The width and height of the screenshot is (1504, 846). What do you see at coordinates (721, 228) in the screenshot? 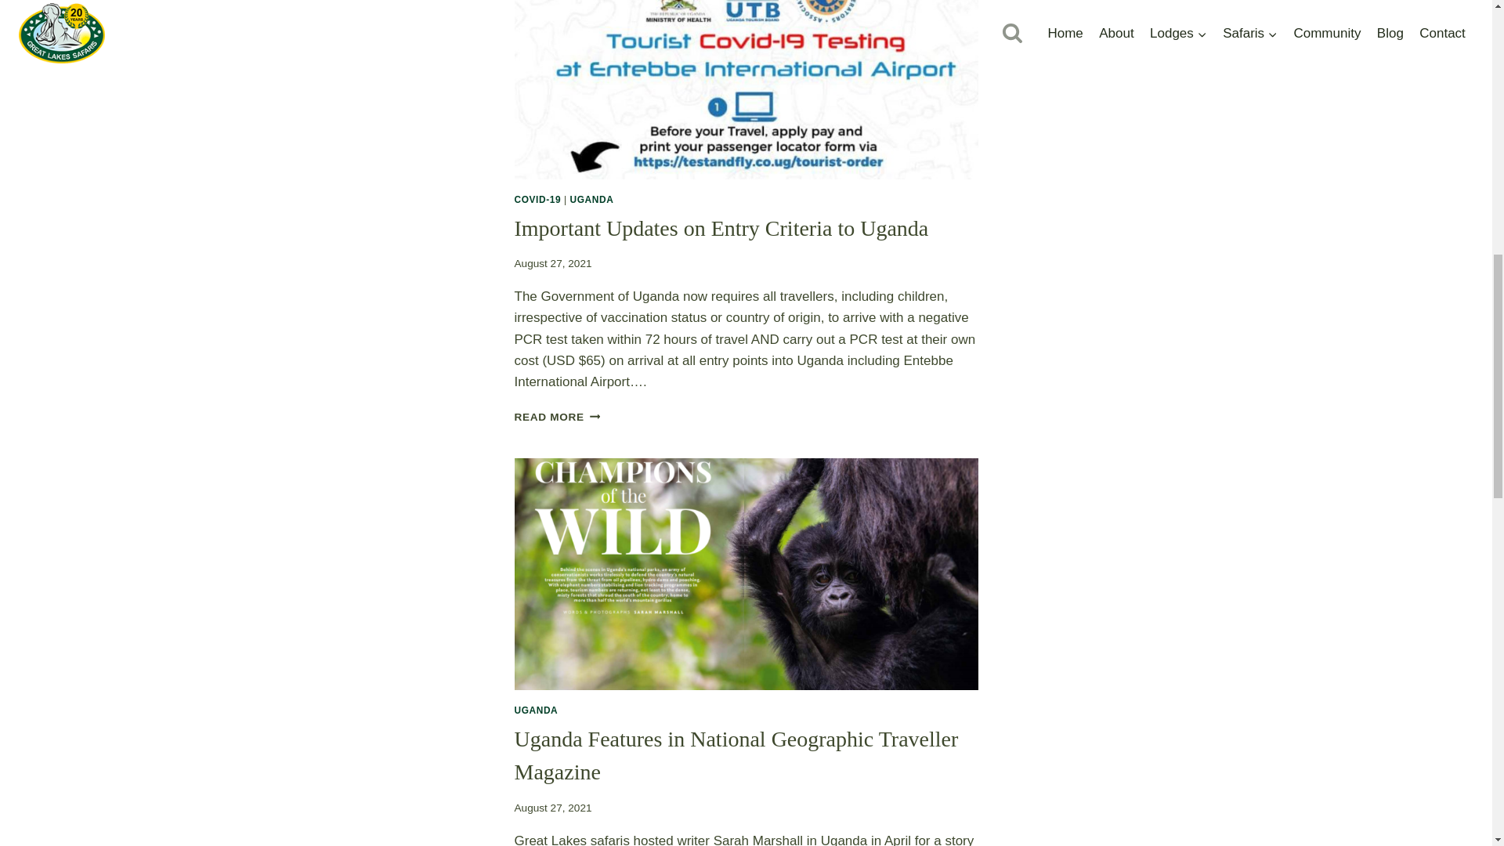
I see `UGANDA` at bounding box center [721, 228].